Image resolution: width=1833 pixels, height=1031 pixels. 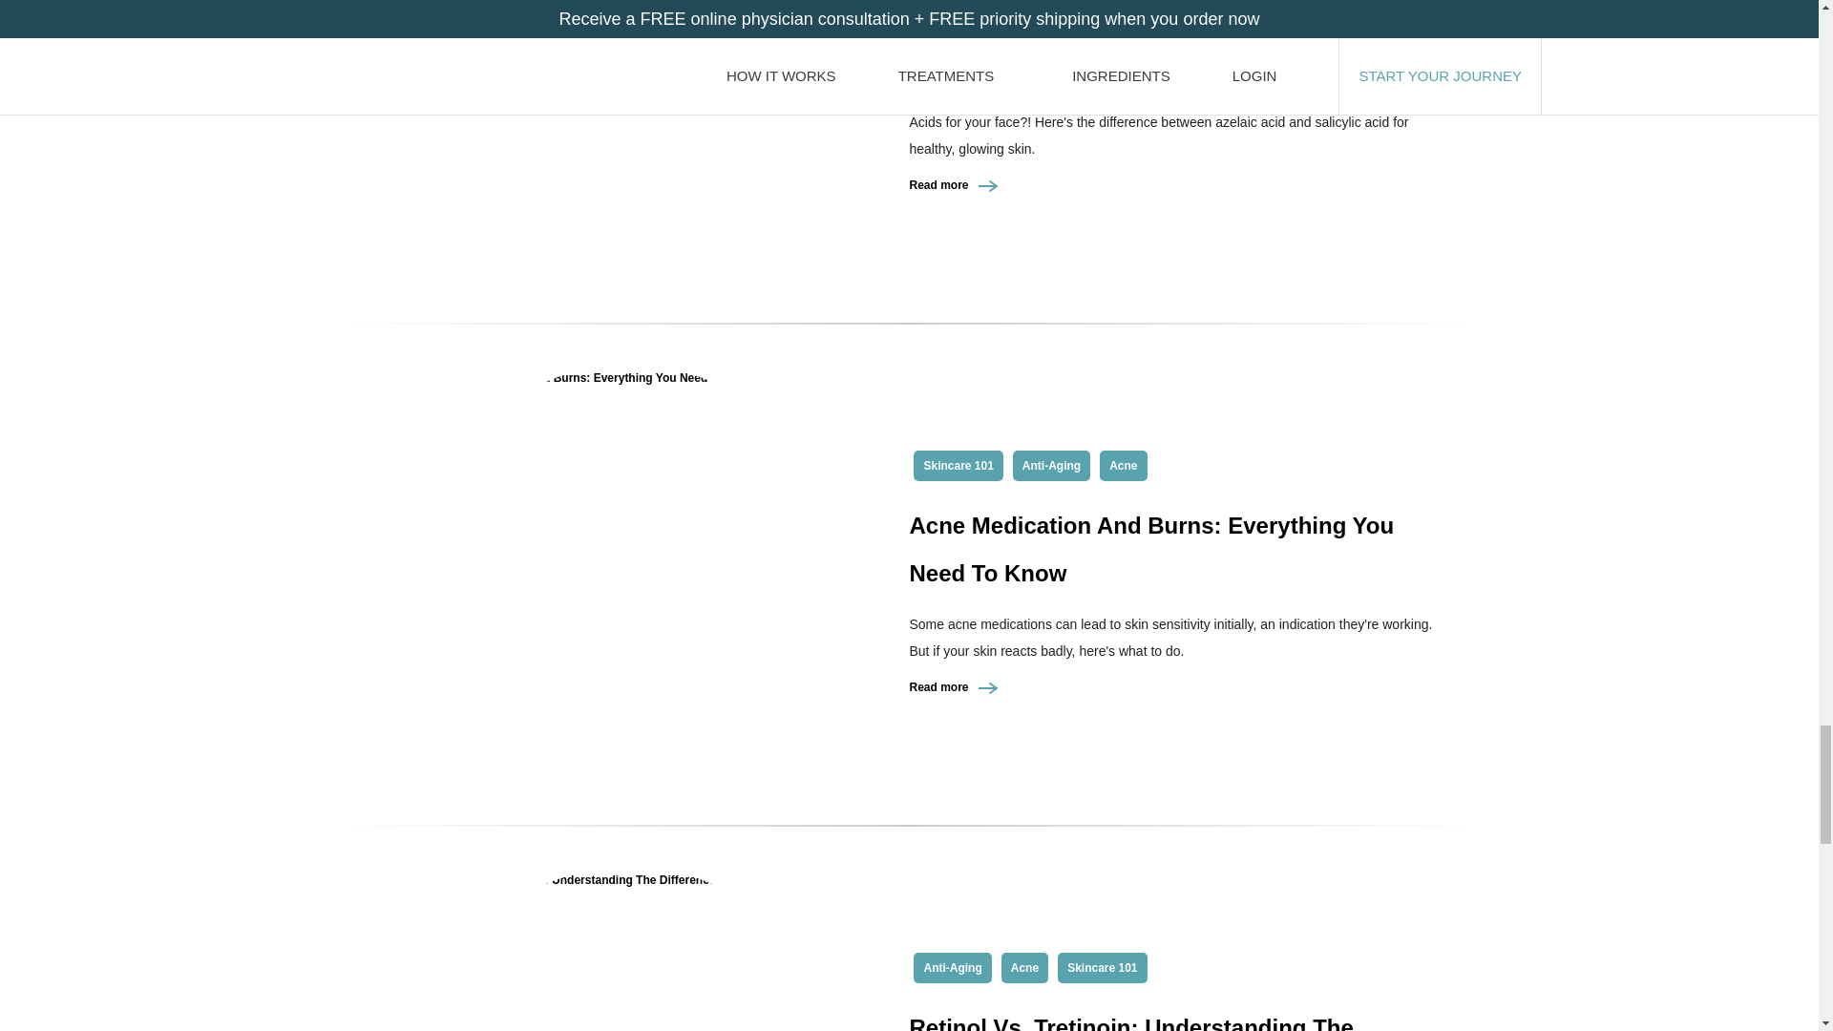 What do you see at coordinates (955, 686) in the screenshot?
I see `Read more  ` at bounding box center [955, 686].